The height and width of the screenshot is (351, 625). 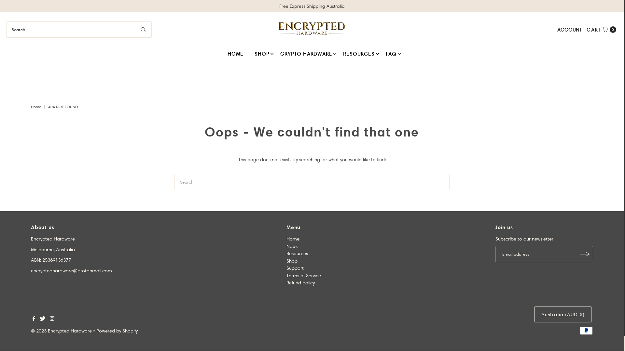 I want to click on Powered by Shopify, so click(x=117, y=331).